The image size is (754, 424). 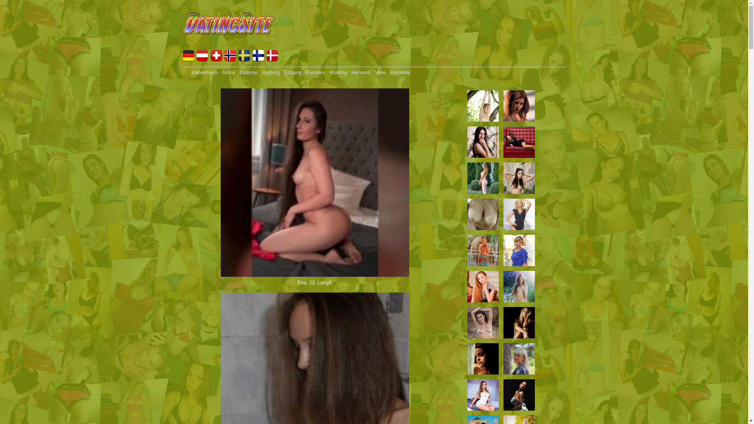 I want to click on DE, so click(x=188, y=60).